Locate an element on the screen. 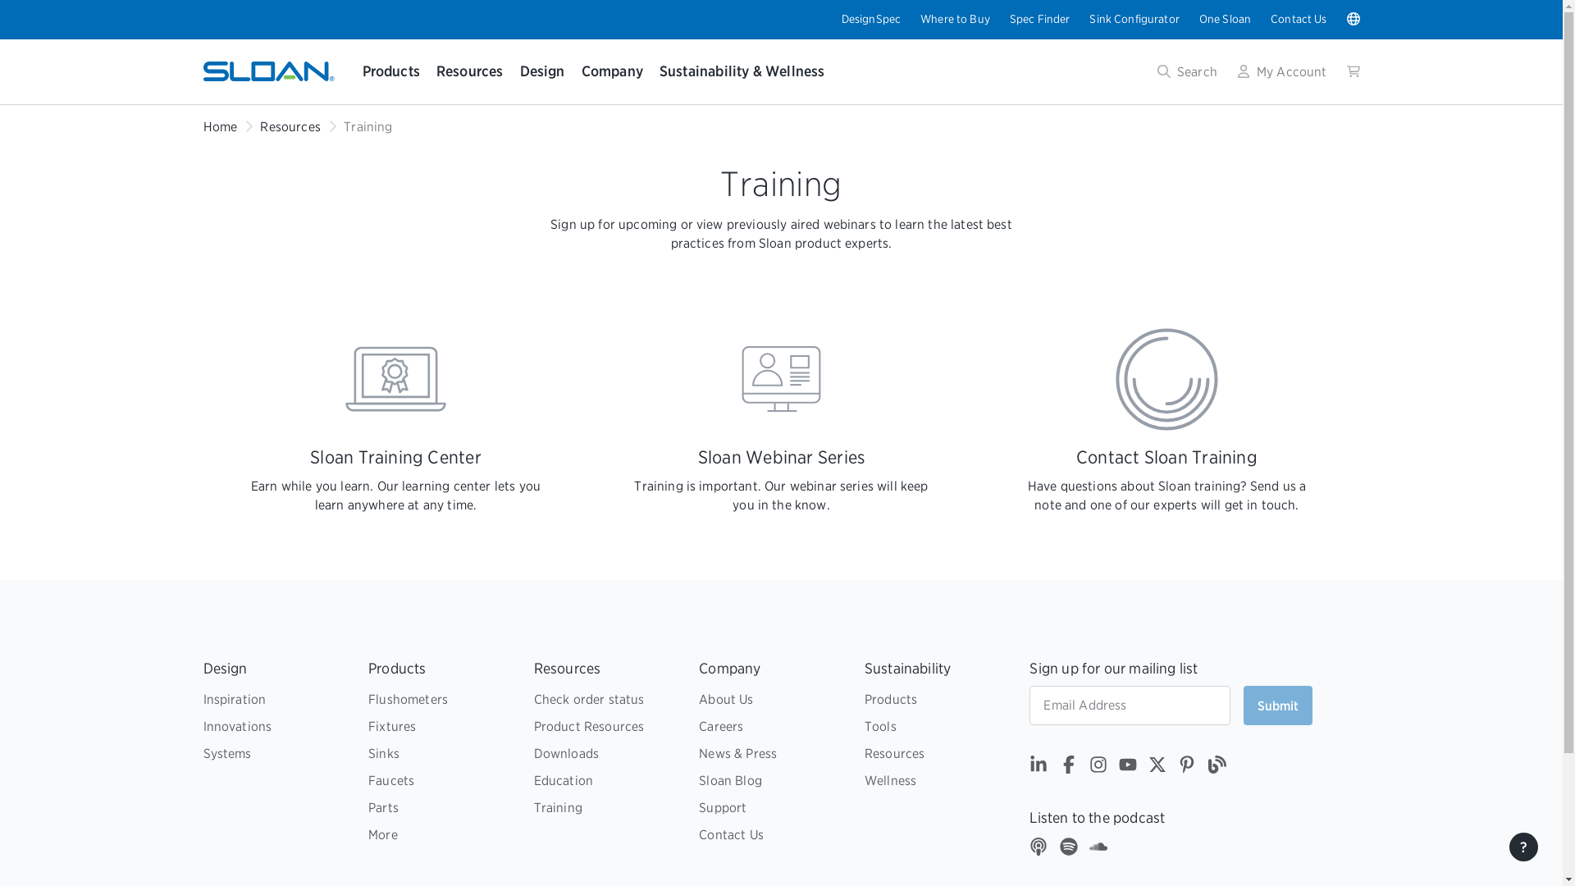 The width and height of the screenshot is (1575, 886). Instagram is located at coordinates (1098, 768).